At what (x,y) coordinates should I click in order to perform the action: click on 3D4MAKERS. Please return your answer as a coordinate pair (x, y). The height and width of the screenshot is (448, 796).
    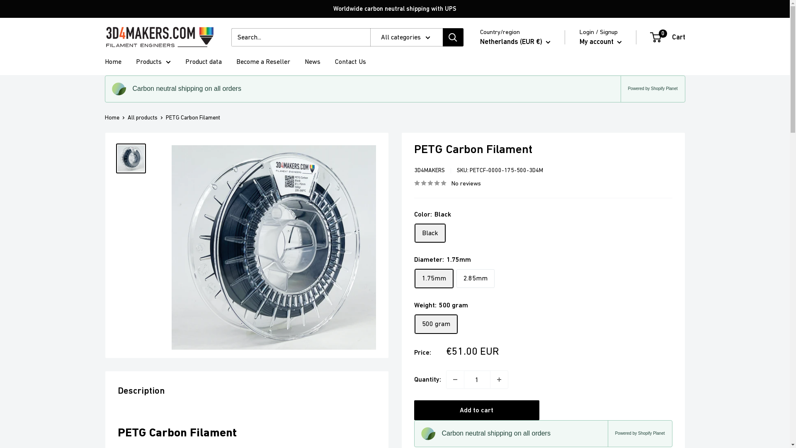
    Looking at the image, I should click on (429, 170).